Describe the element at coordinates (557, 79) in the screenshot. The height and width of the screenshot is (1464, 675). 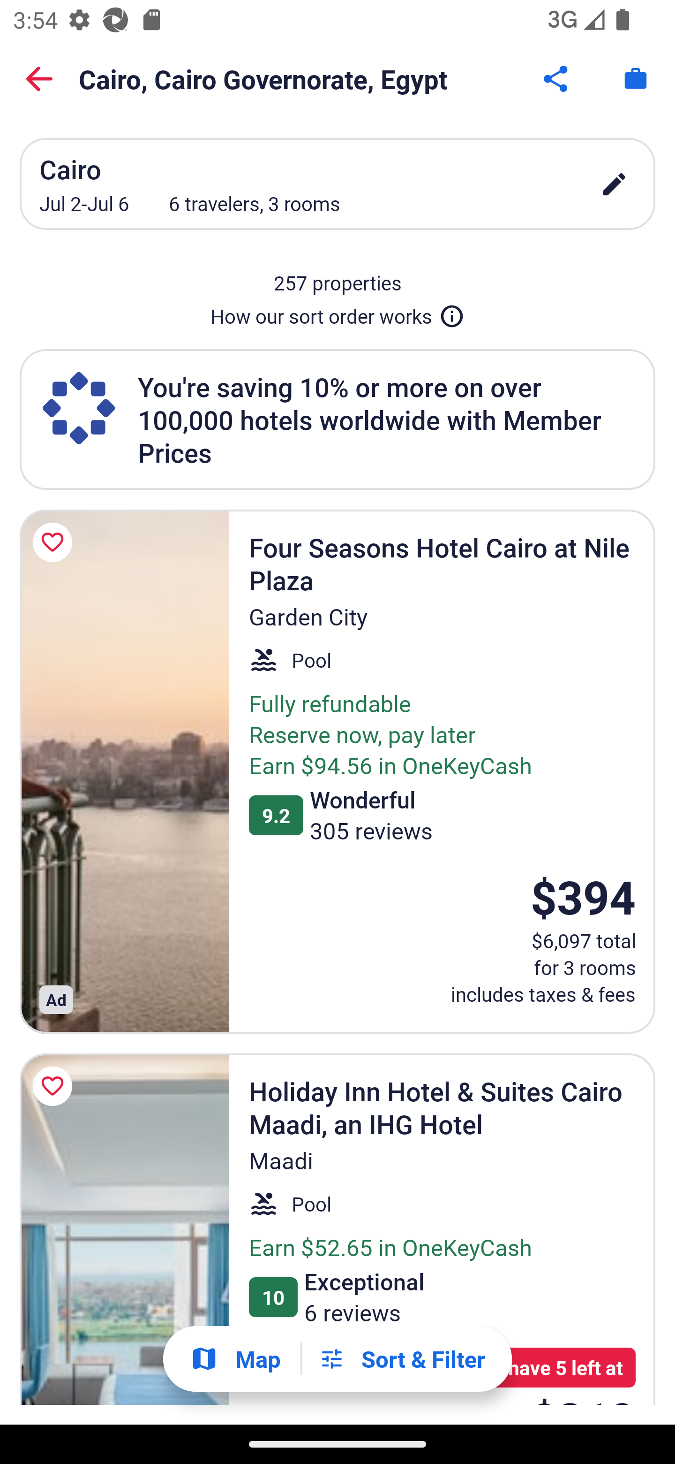
I see `Share Button` at that location.